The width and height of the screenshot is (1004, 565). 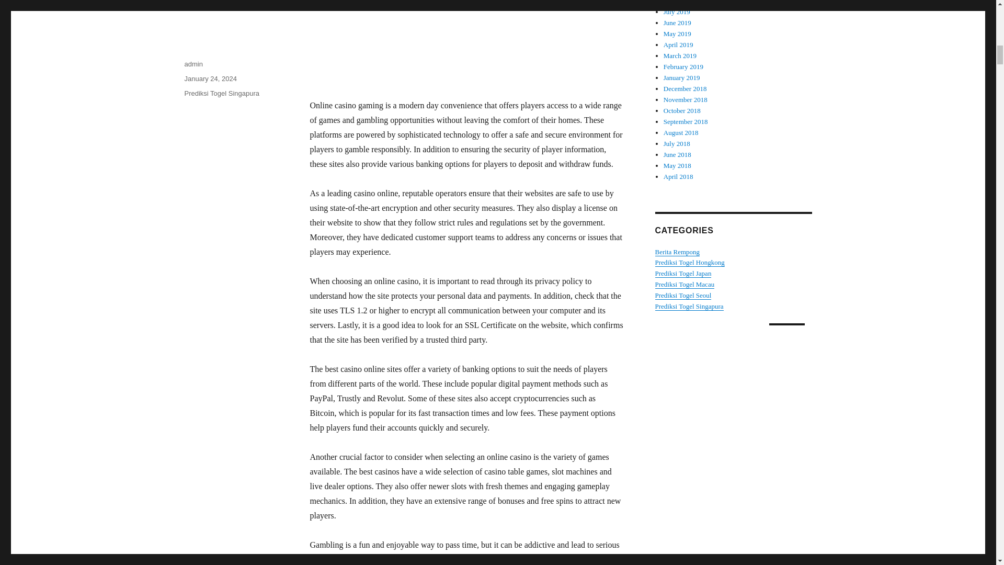 I want to click on Berita Rempong, so click(x=677, y=252).